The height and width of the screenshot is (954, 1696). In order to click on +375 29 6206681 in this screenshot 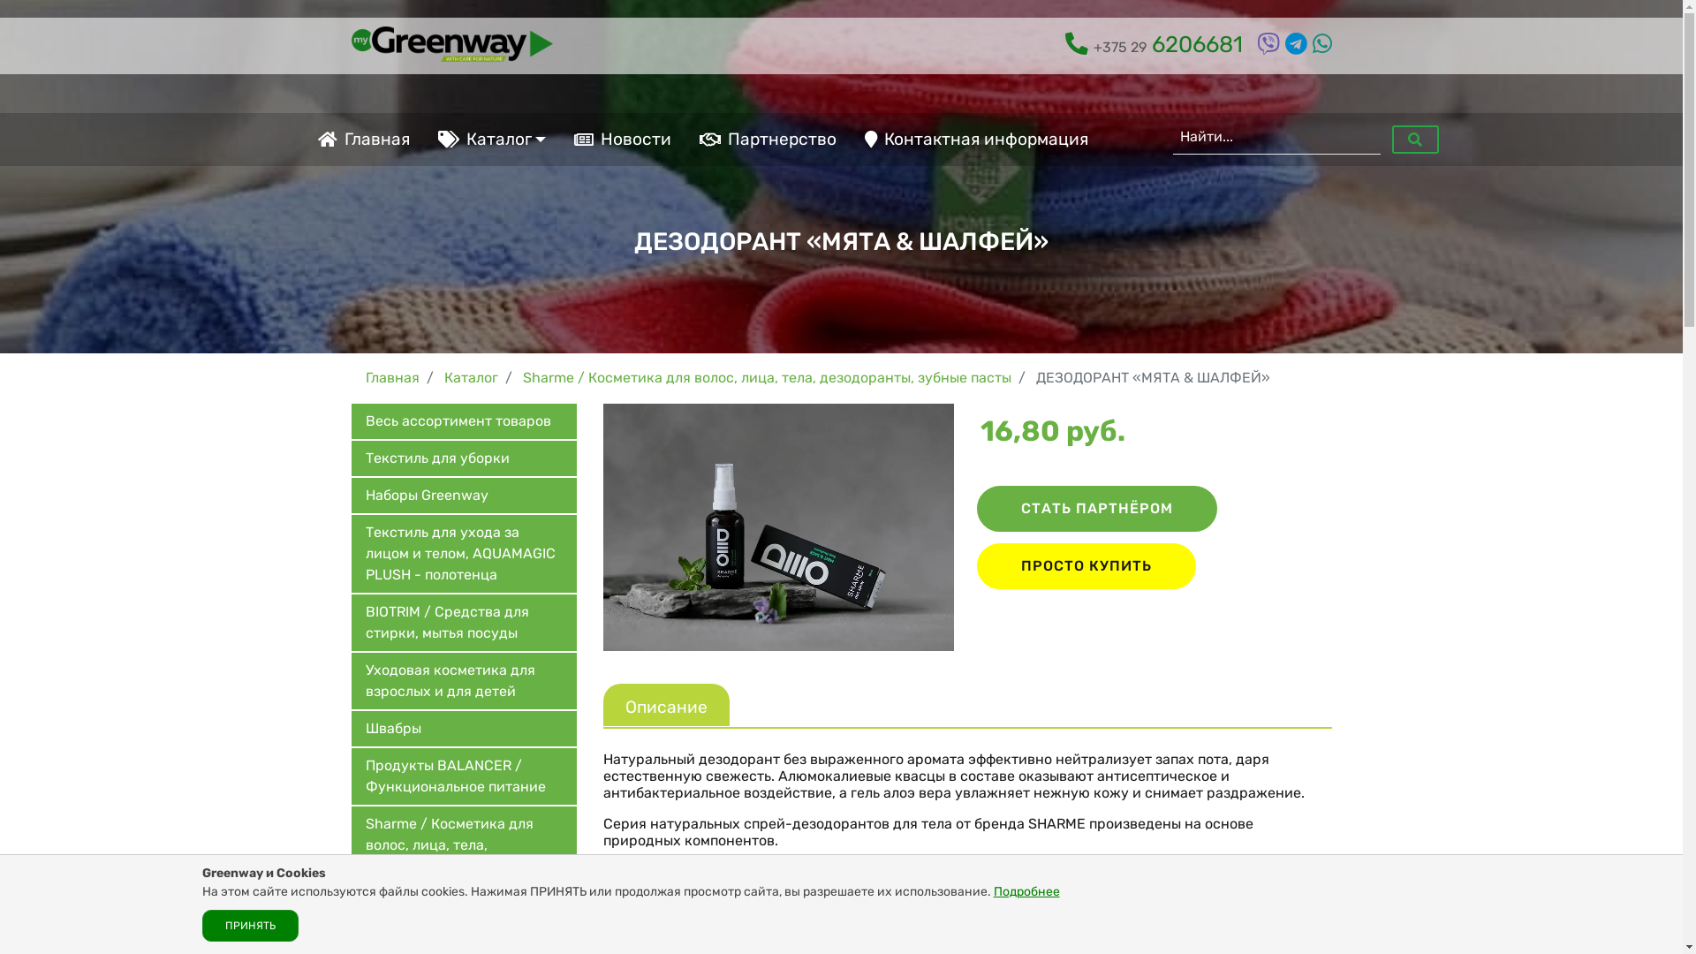, I will do `click(1157, 44)`.